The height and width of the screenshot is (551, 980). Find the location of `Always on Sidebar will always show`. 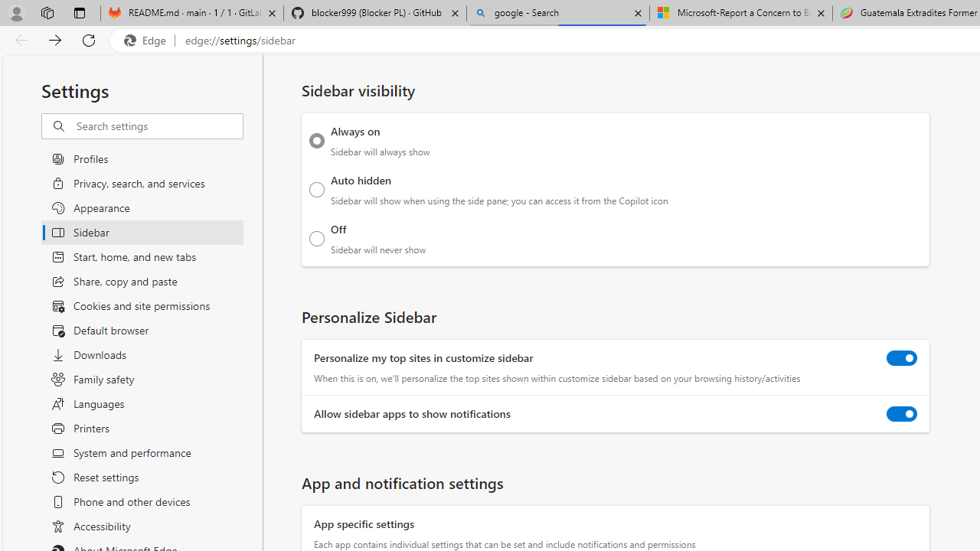

Always on Sidebar will always show is located at coordinates (317, 141).